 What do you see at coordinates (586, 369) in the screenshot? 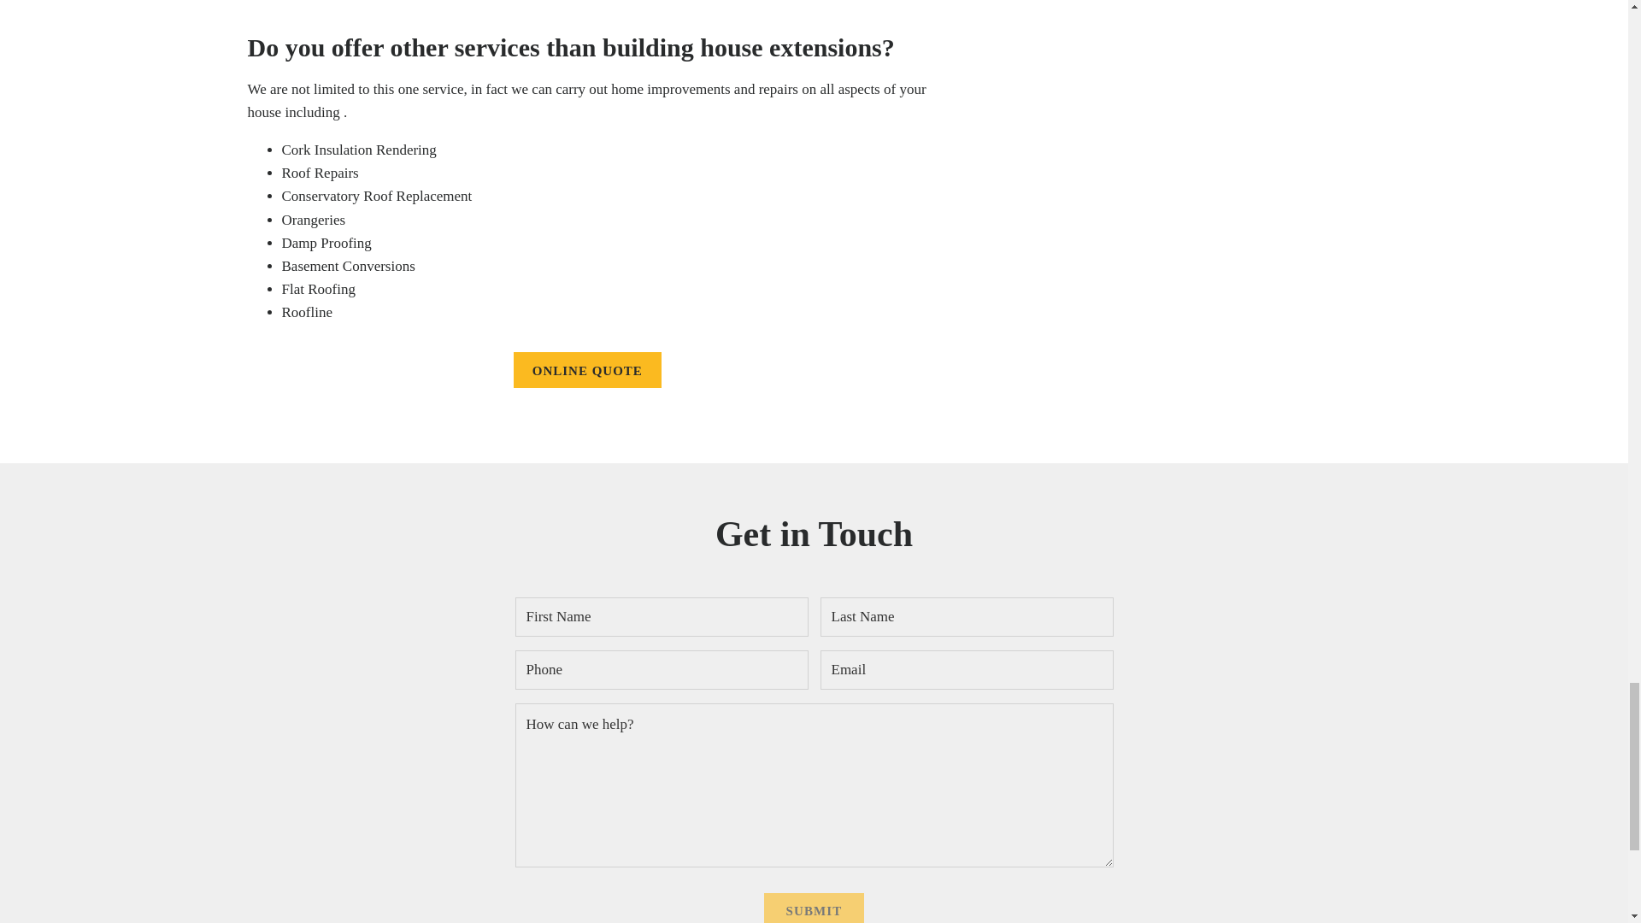
I see `ONLINE QUOTE` at bounding box center [586, 369].